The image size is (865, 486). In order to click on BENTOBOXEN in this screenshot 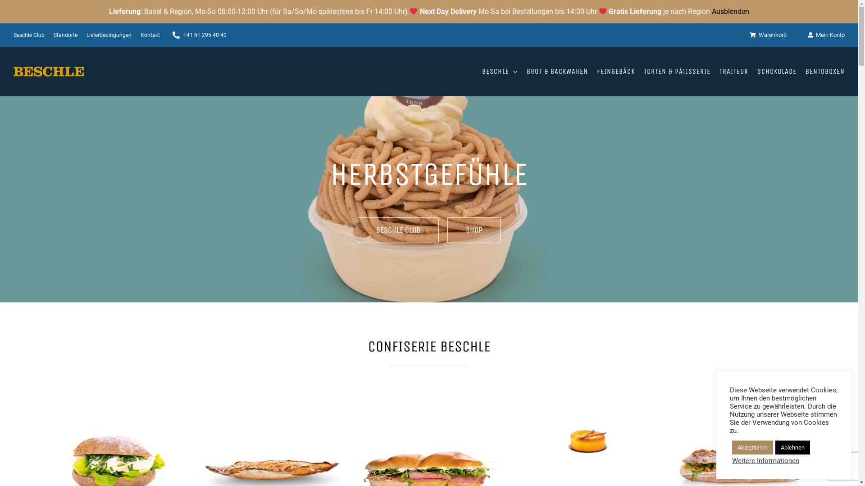, I will do `click(825, 72)`.